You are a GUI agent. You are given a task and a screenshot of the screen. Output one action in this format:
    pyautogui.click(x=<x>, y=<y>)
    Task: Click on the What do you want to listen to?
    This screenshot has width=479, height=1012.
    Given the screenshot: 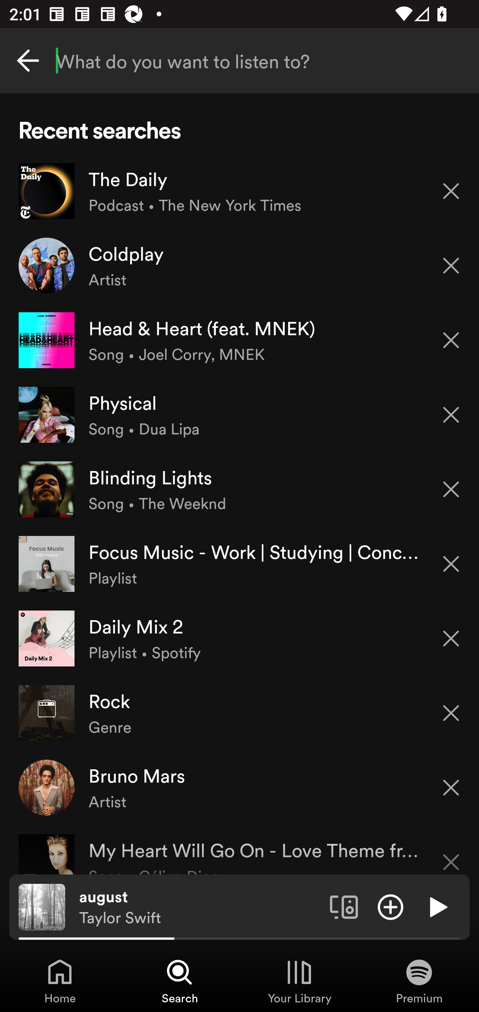 What is the action you would take?
    pyautogui.click(x=239, y=61)
    